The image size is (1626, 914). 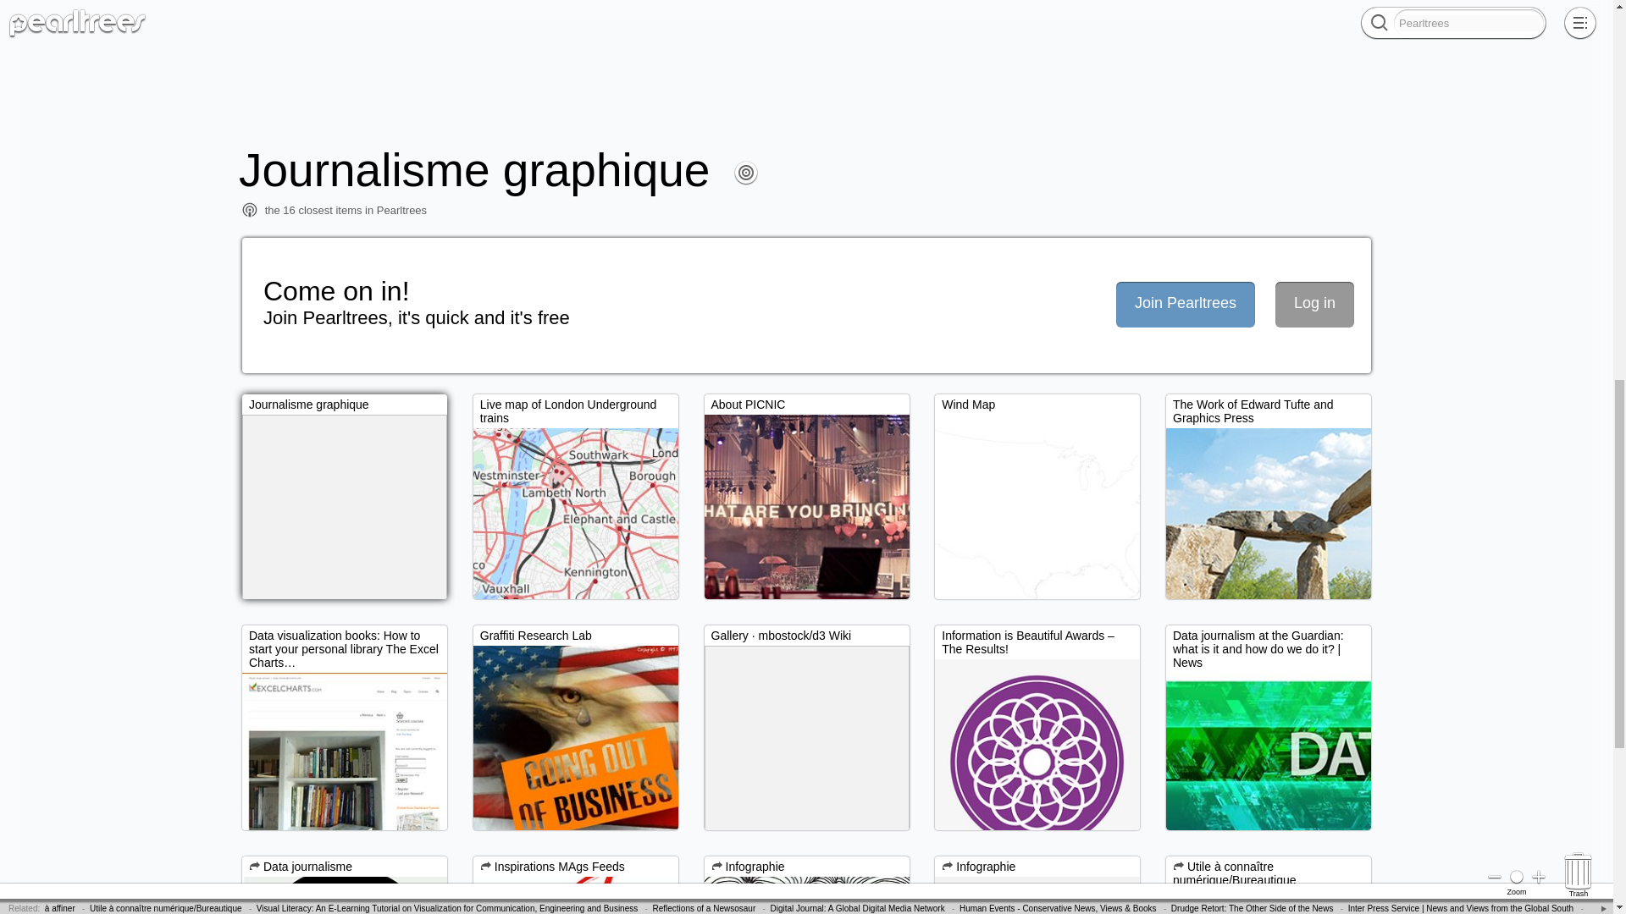 I want to click on beet cake on Vimeo, so click(x=512, y=52).